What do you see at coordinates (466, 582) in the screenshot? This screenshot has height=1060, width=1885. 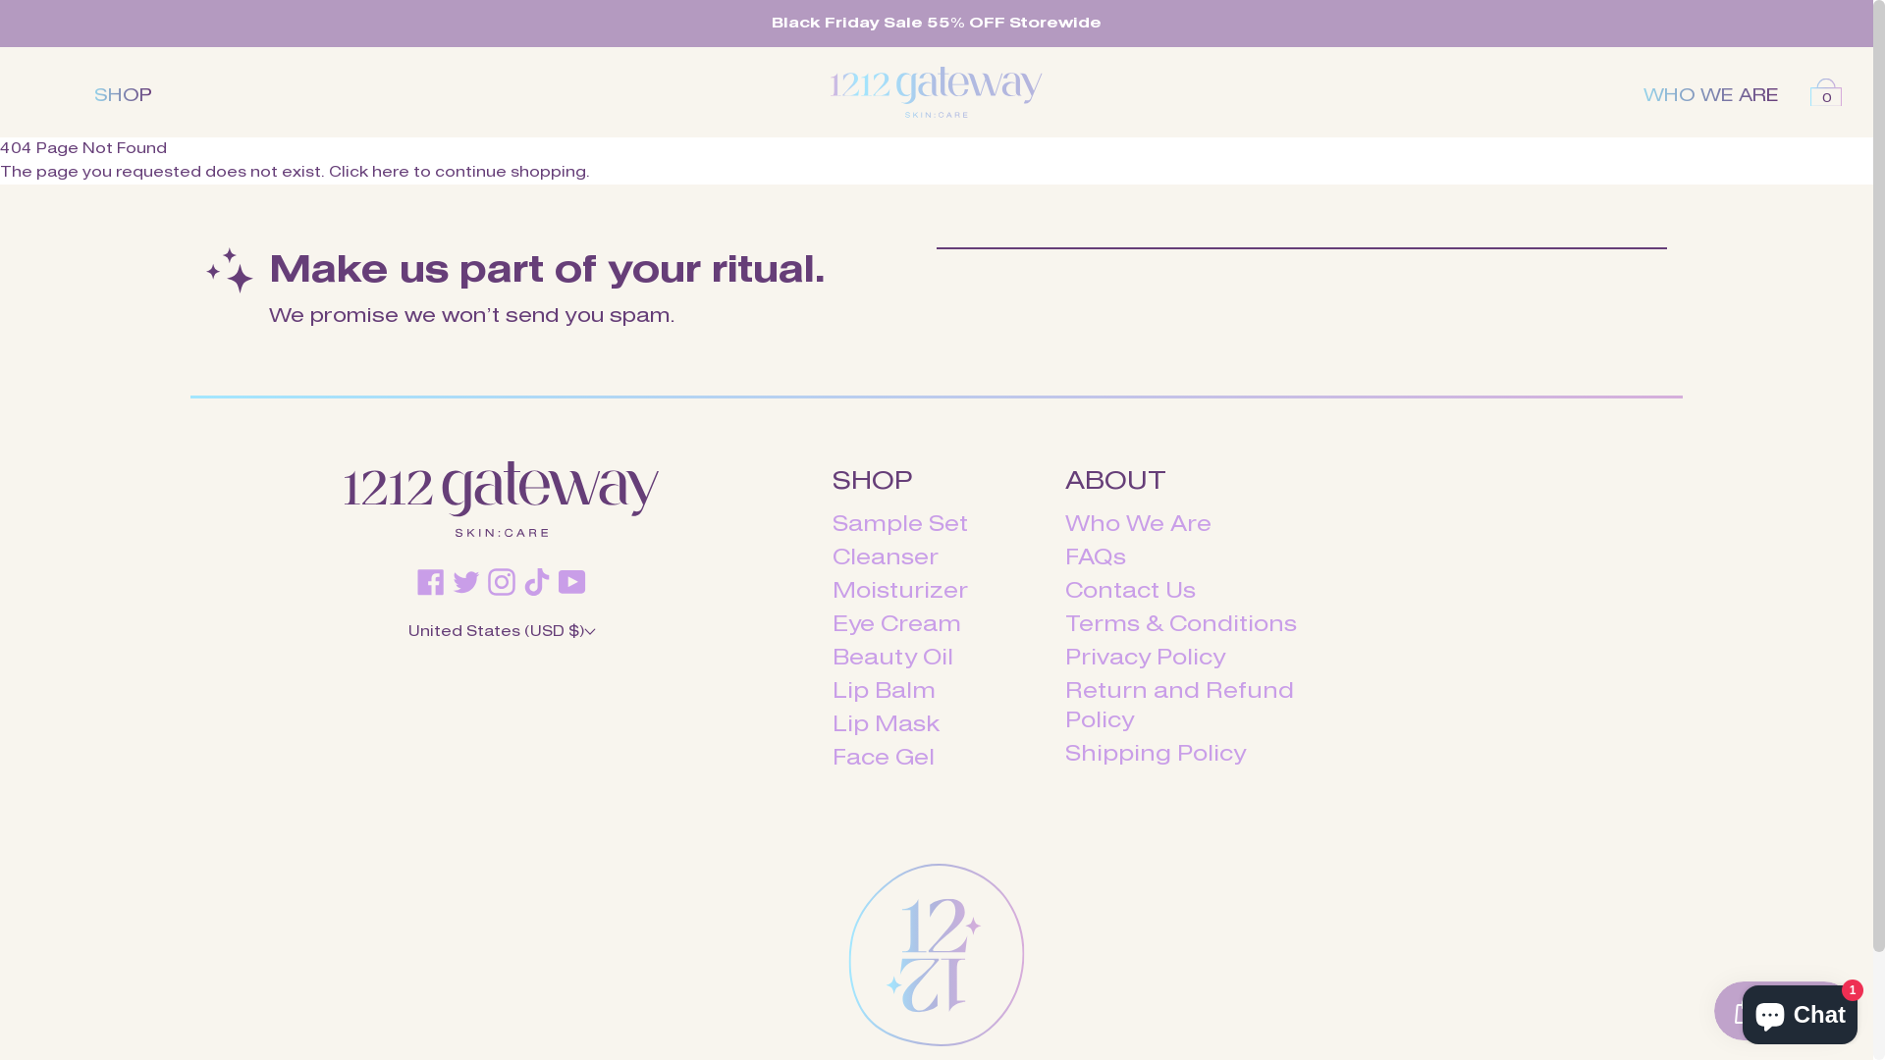 I see `Twitter` at bounding box center [466, 582].